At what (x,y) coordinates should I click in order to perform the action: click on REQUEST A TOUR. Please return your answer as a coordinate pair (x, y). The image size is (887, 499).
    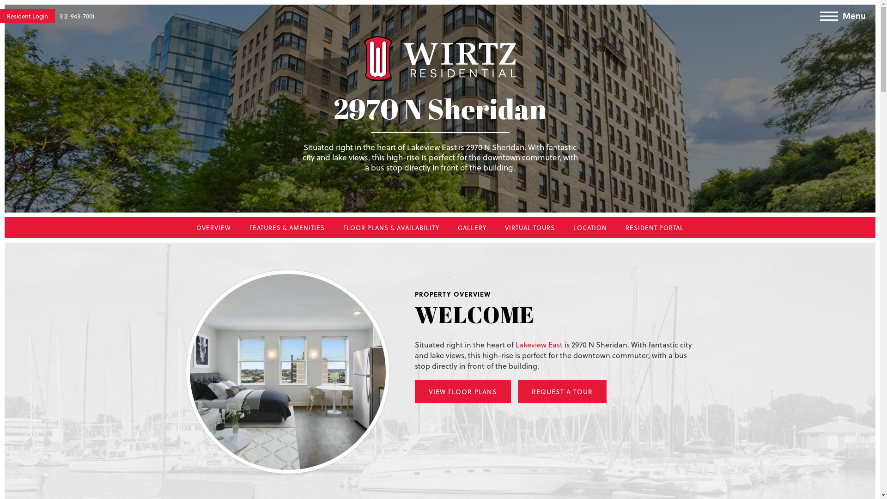
    Looking at the image, I should click on (562, 392).